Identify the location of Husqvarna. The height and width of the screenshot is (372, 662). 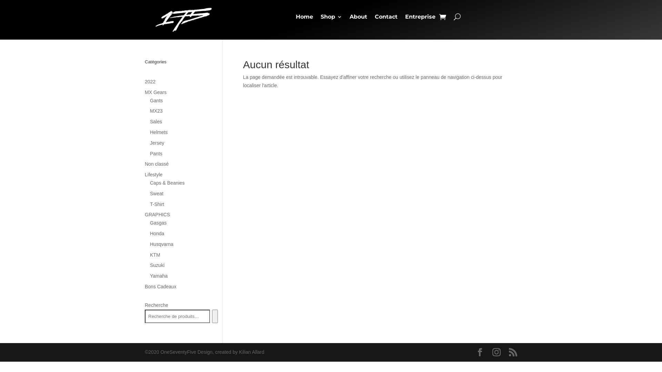
(162, 244).